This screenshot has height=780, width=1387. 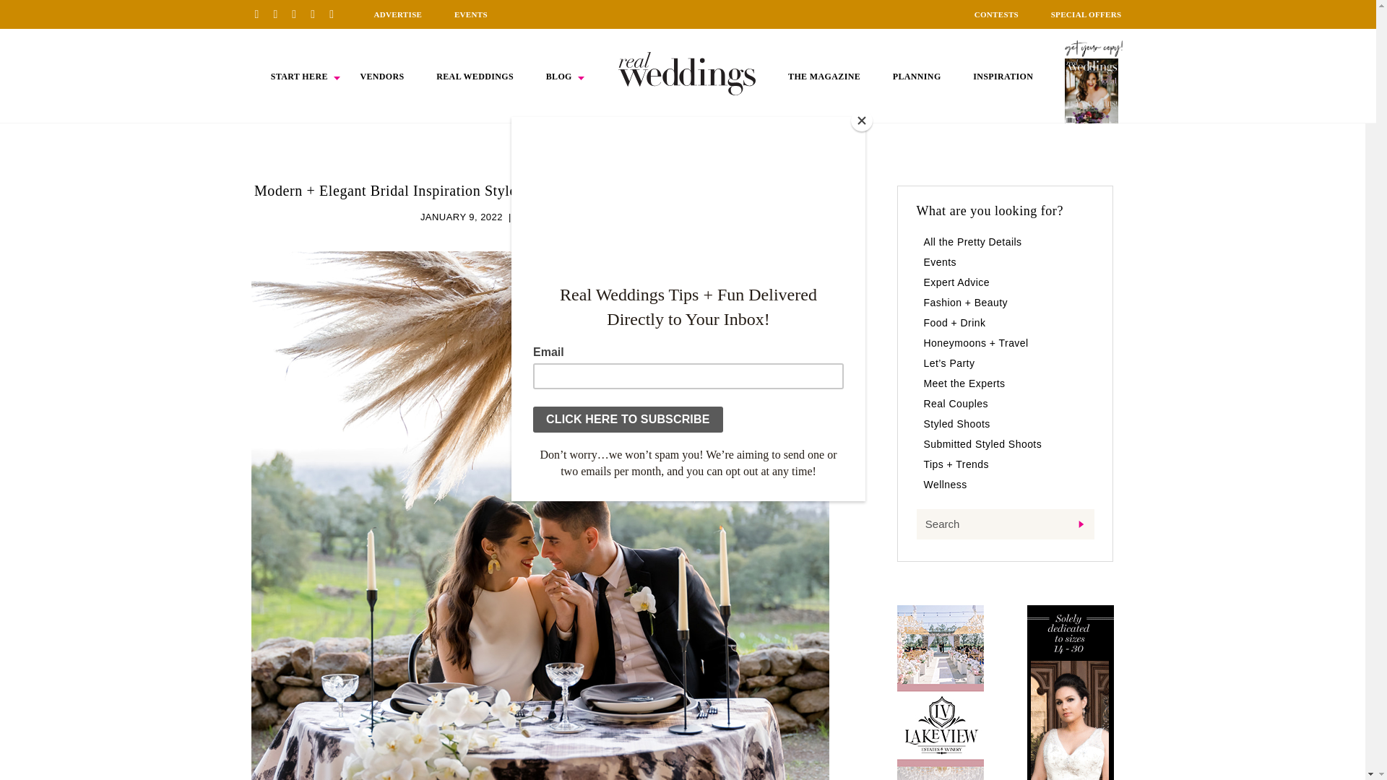 What do you see at coordinates (996, 14) in the screenshot?
I see `CONTESTS` at bounding box center [996, 14].